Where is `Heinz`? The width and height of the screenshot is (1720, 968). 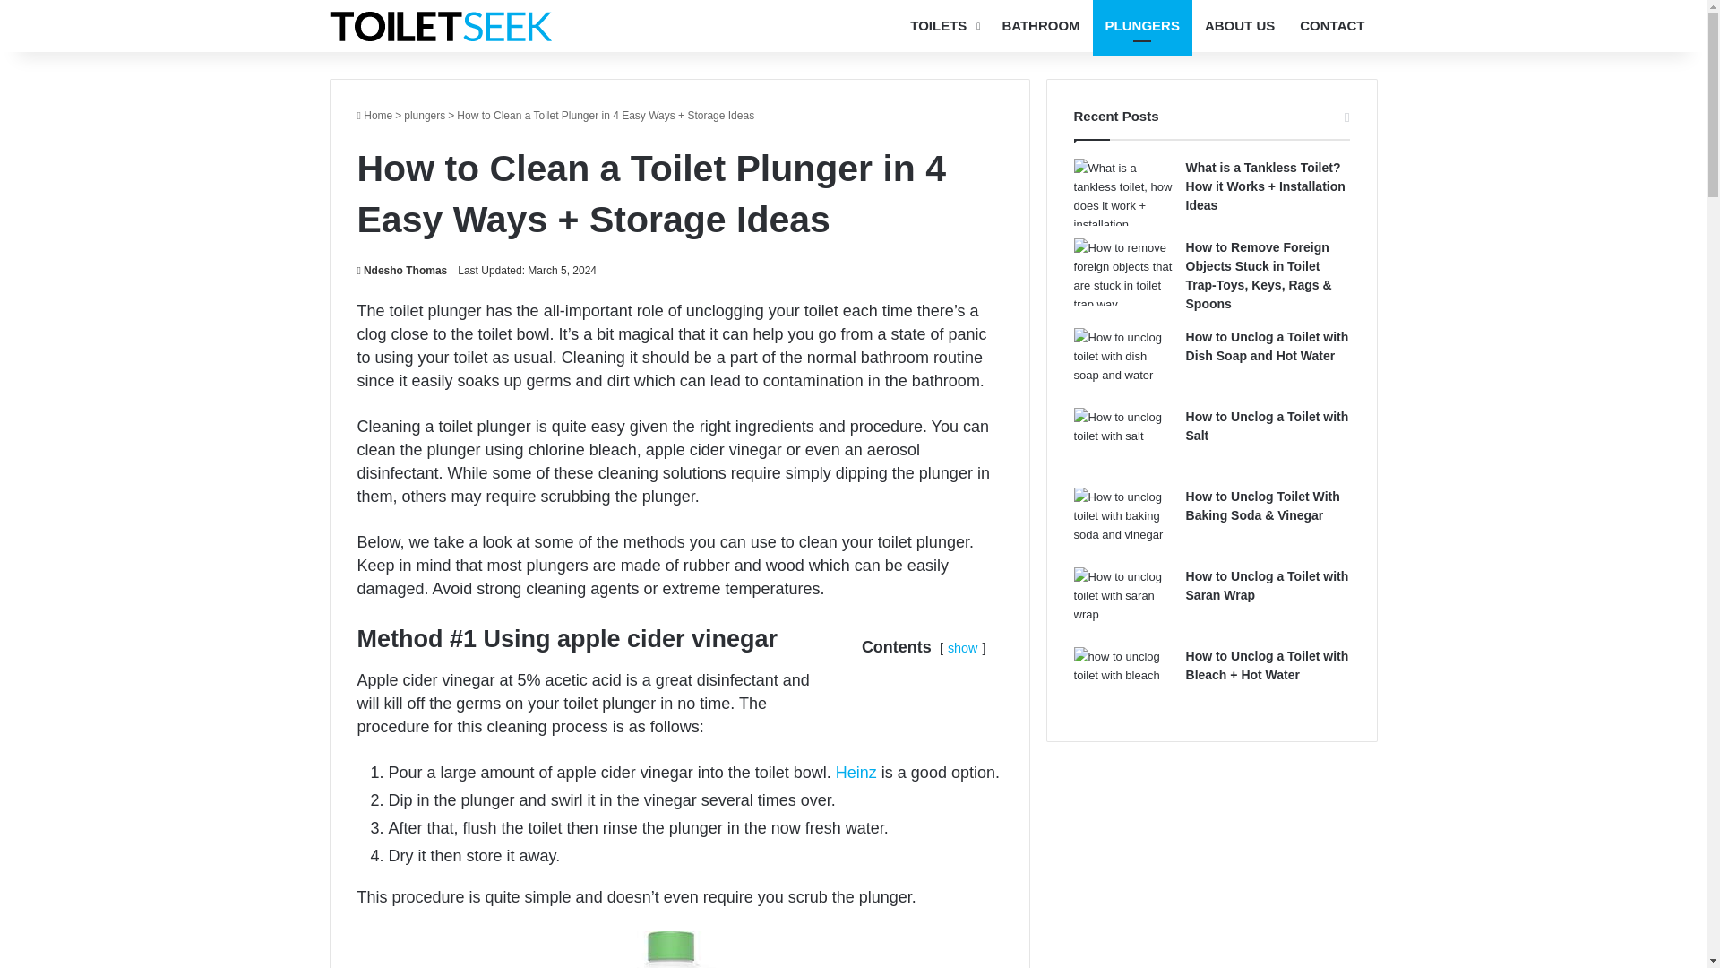
Heinz is located at coordinates (856, 773).